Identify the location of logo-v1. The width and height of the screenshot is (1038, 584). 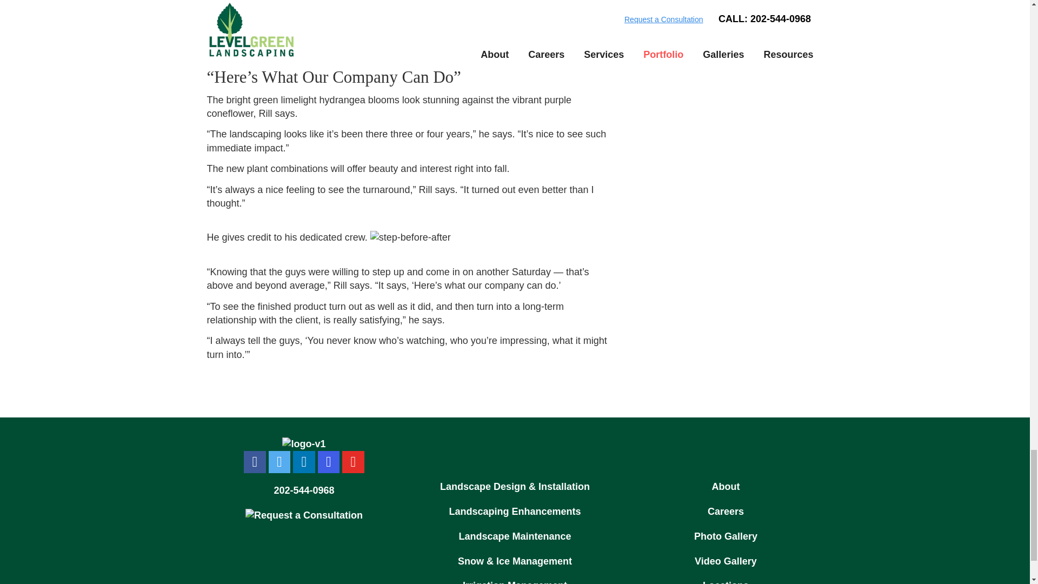
(304, 444).